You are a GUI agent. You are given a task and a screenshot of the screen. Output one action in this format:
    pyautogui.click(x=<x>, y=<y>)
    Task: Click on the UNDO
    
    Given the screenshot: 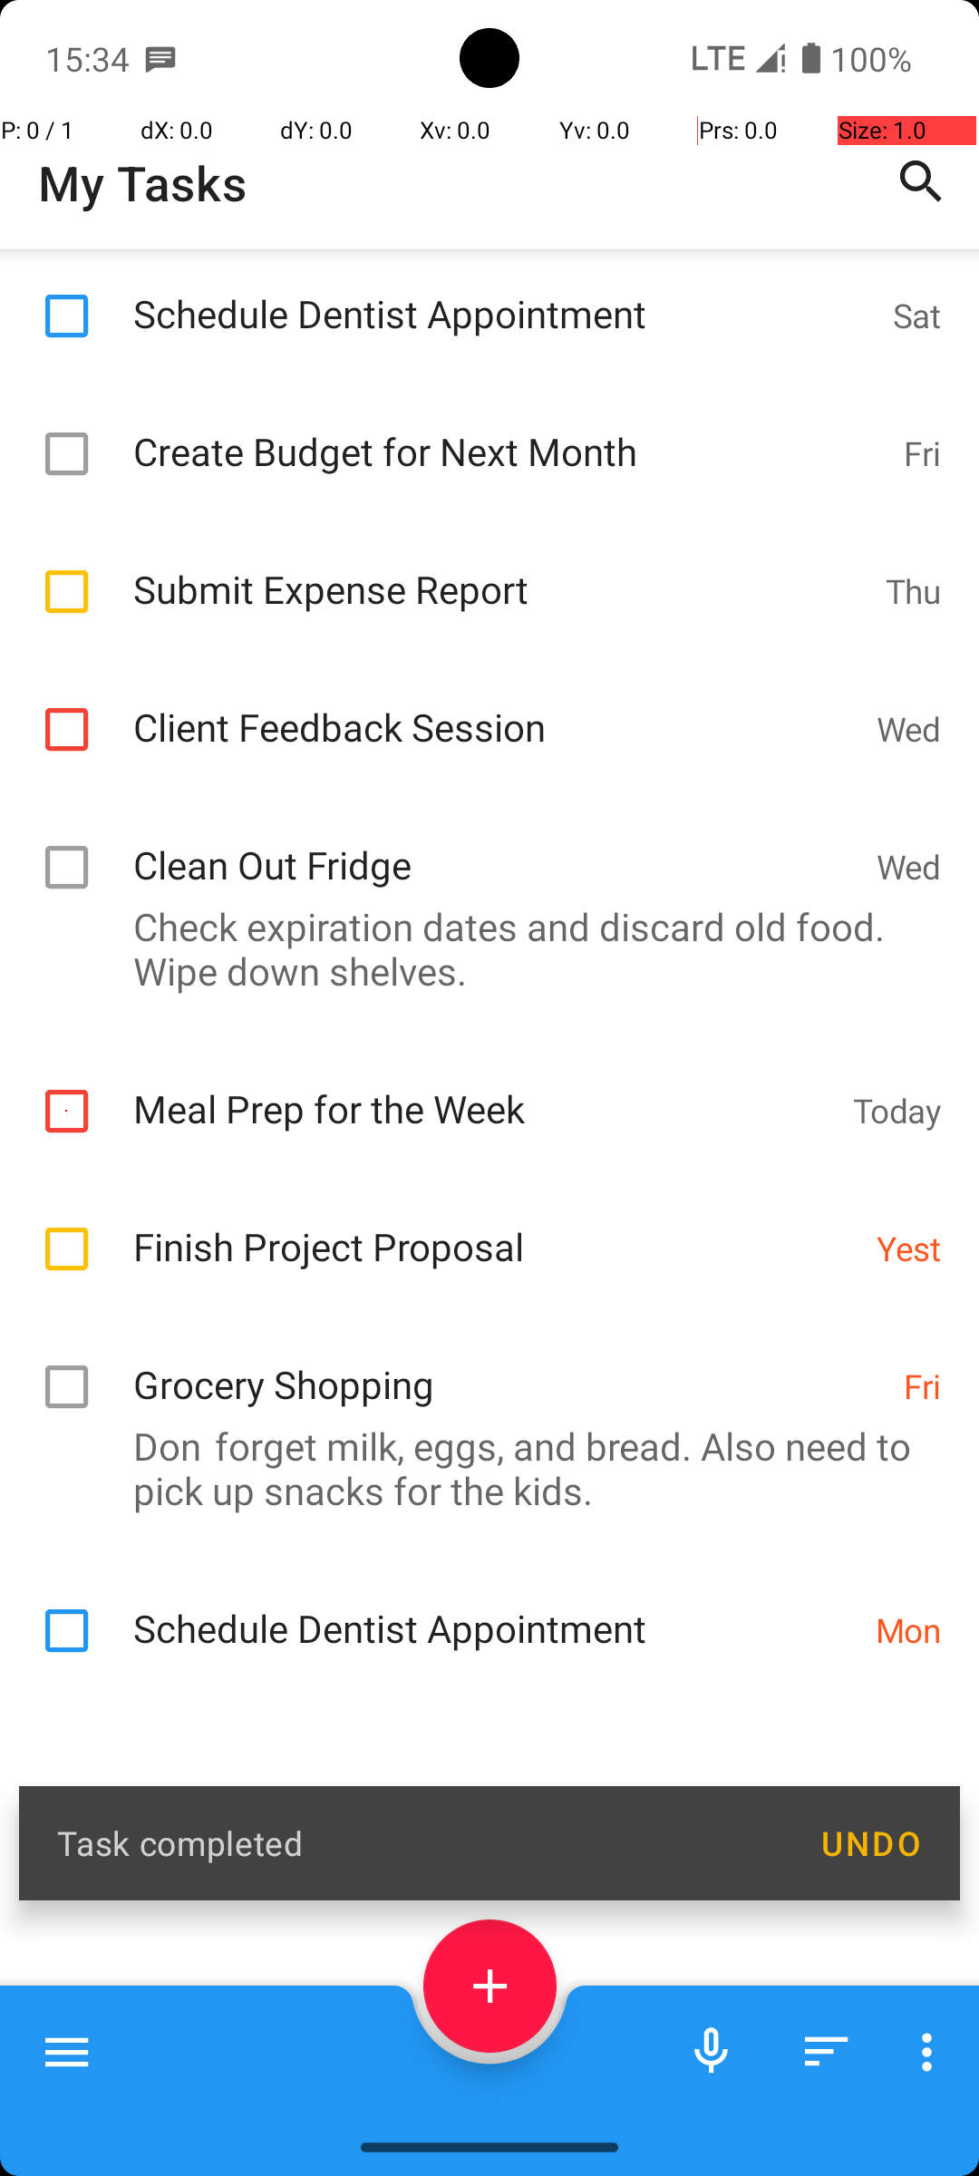 What is the action you would take?
    pyautogui.click(x=870, y=1843)
    